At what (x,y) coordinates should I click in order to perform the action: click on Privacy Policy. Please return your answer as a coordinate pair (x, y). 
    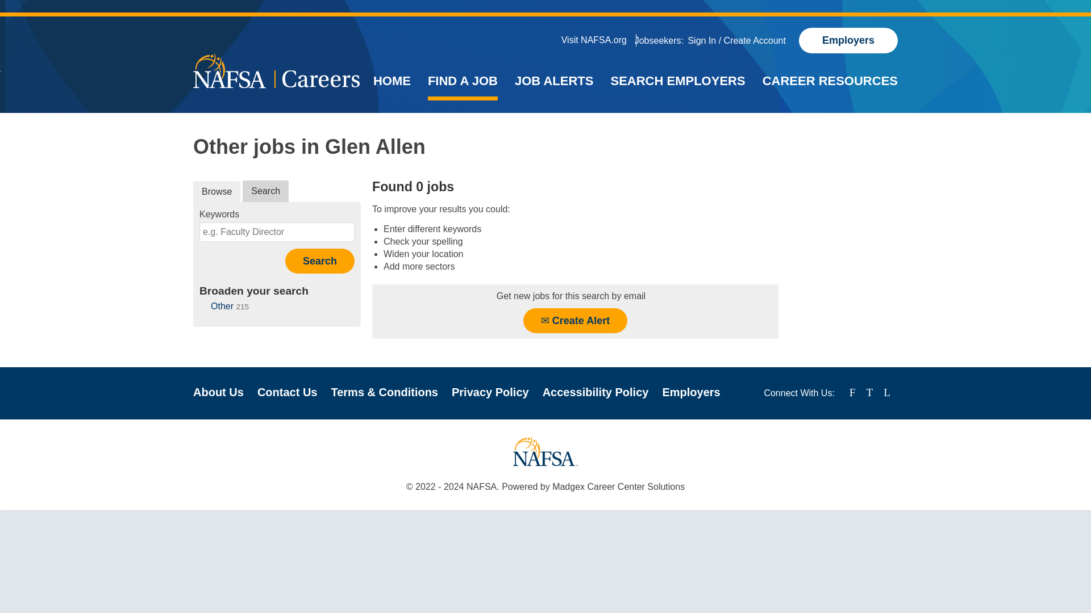
    Looking at the image, I should click on (490, 392).